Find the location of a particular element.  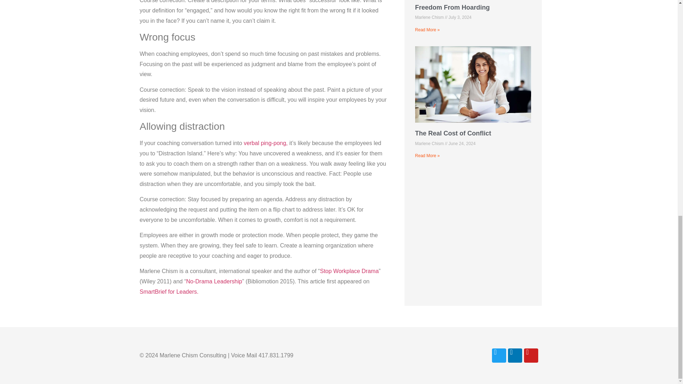

Stop Workplace Drama is located at coordinates (349, 271).